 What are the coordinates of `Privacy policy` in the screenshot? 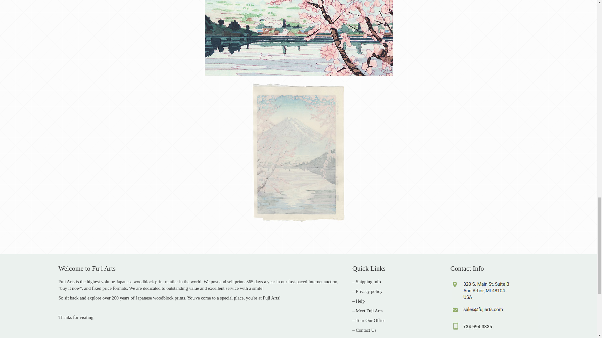 It's located at (369, 291).